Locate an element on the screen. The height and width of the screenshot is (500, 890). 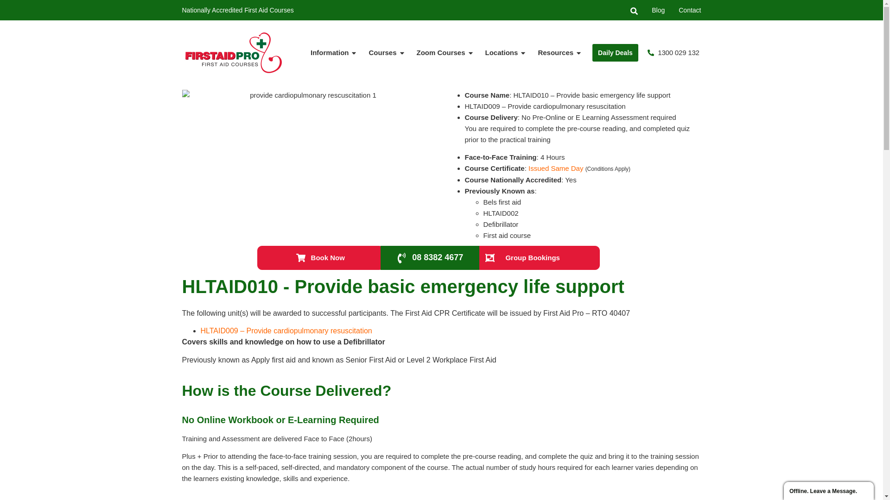
Zoom Courses is located at coordinates (445, 53).